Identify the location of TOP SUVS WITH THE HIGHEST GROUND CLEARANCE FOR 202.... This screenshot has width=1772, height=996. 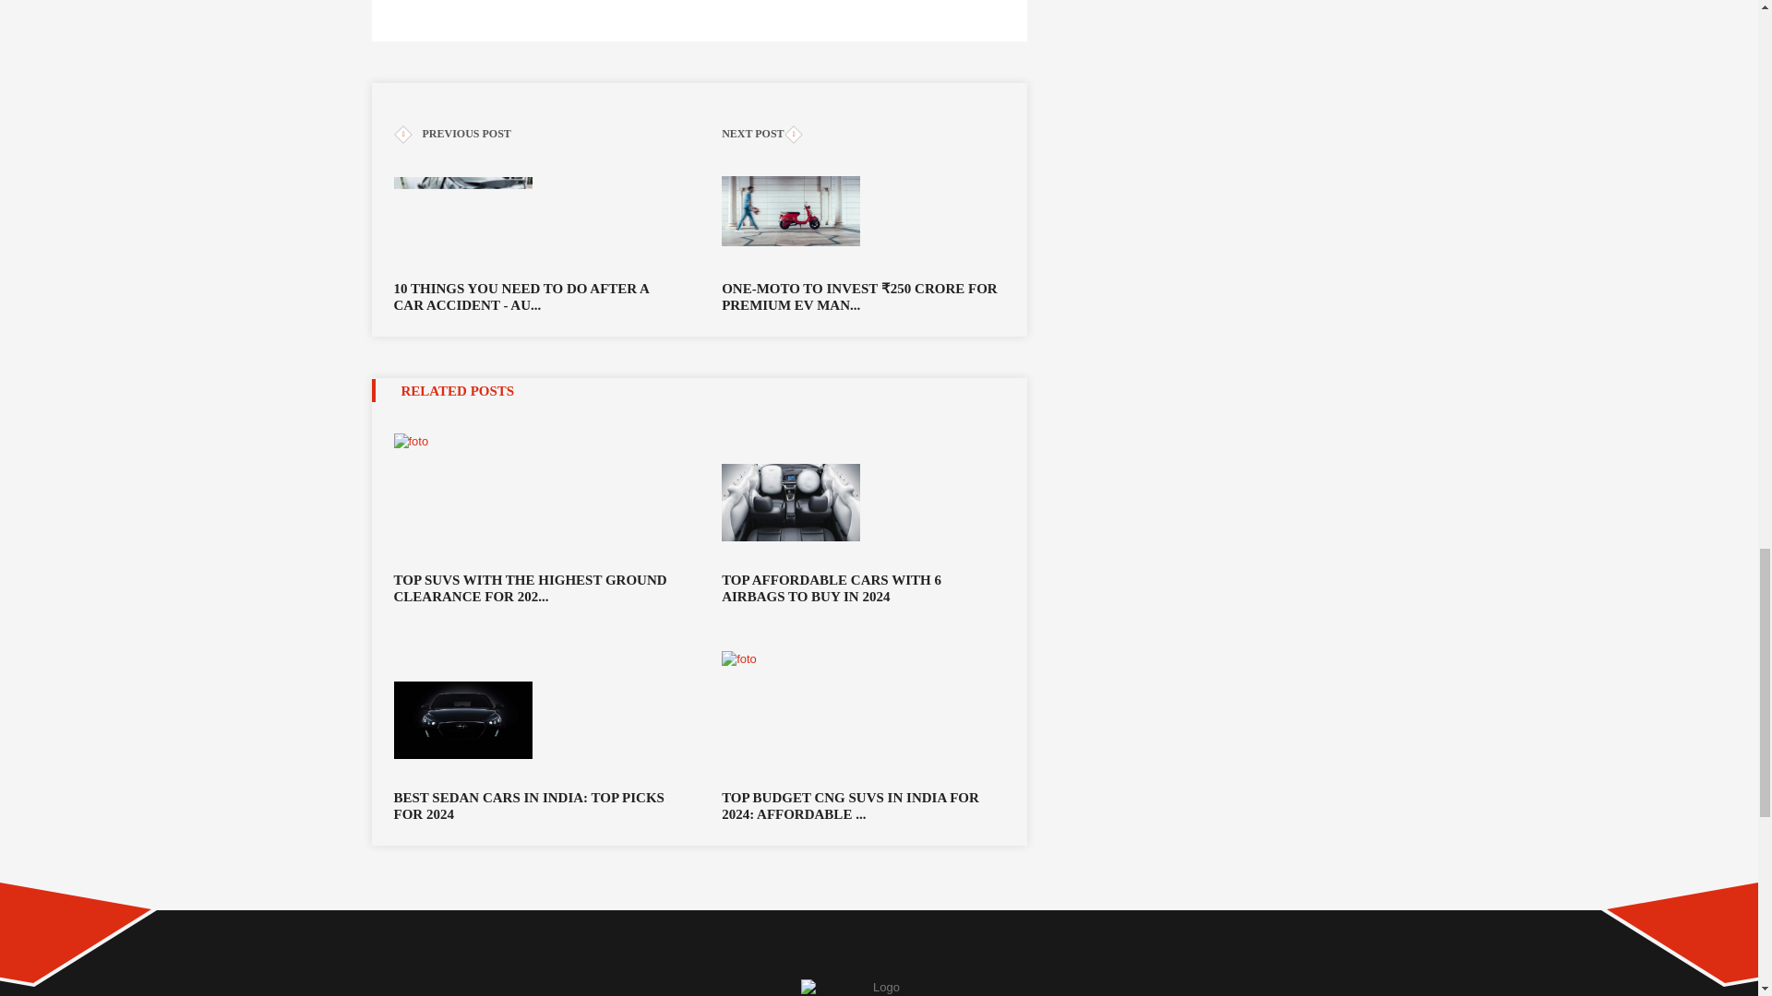
(533, 587).